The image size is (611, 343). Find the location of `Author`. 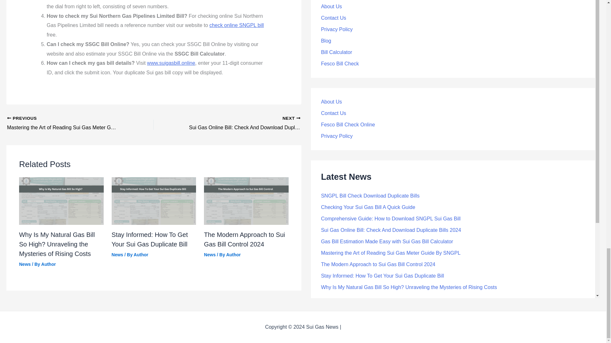

Author is located at coordinates (233, 255).